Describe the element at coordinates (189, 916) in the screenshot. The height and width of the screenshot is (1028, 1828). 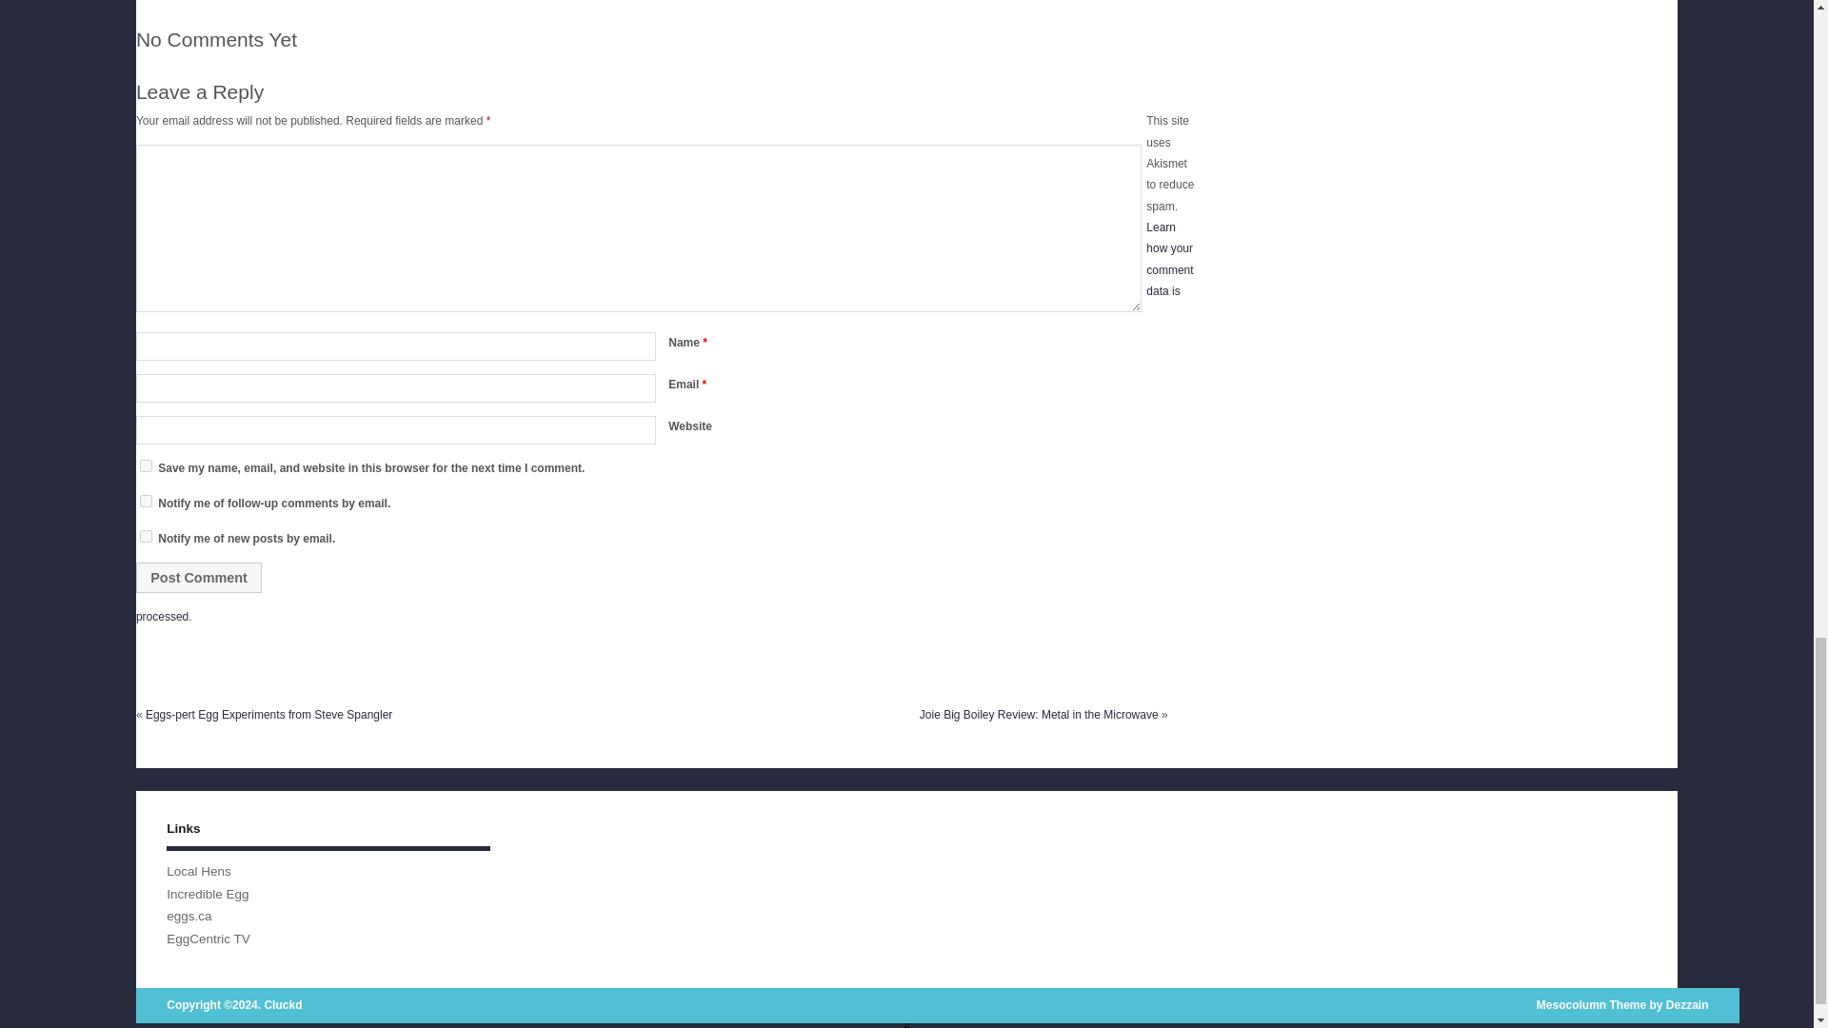
I see `eggs.ca` at that location.